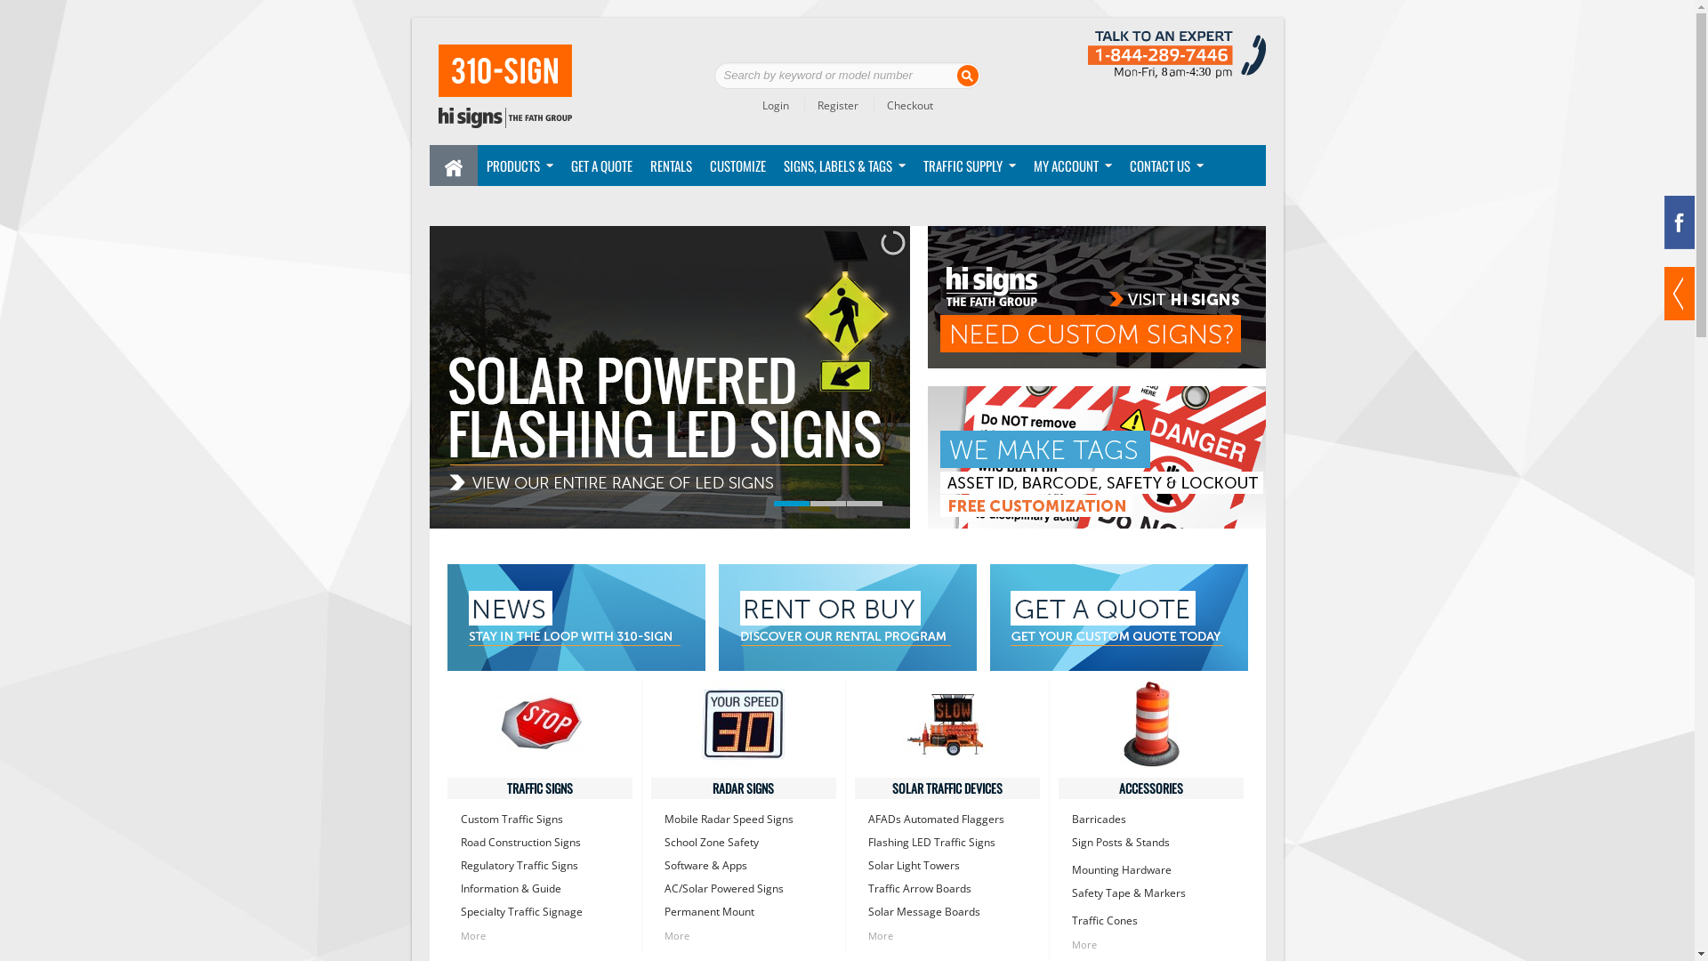  I want to click on PRODUCTS, so click(514, 166).